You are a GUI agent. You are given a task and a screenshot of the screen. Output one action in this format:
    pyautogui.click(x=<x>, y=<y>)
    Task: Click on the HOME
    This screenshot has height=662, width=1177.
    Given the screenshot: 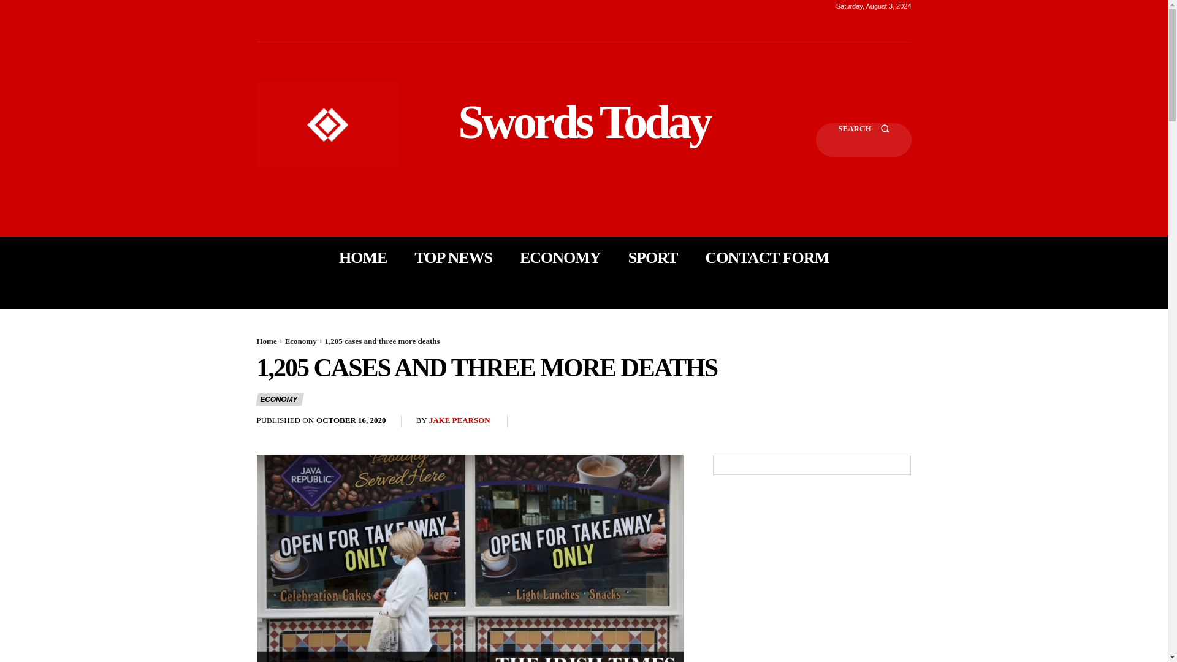 What is the action you would take?
    pyautogui.click(x=363, y=257)
    